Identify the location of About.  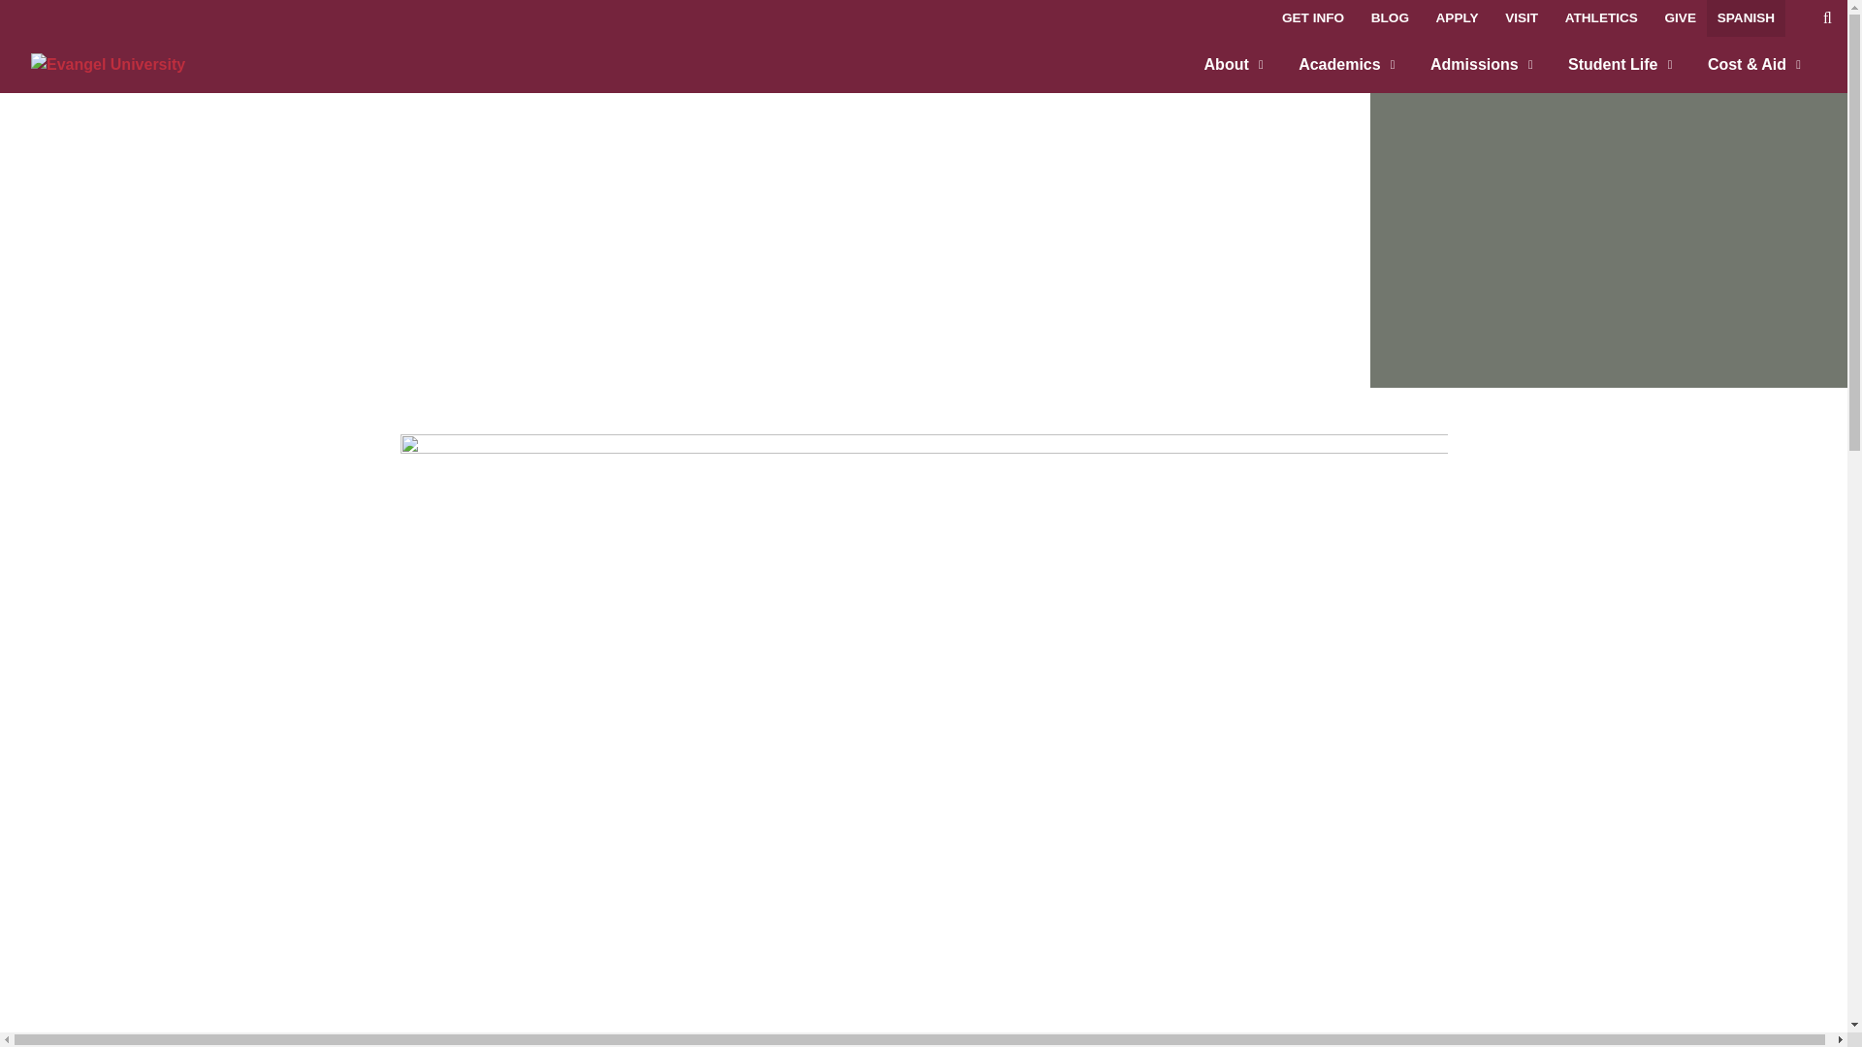
(1234, 64).